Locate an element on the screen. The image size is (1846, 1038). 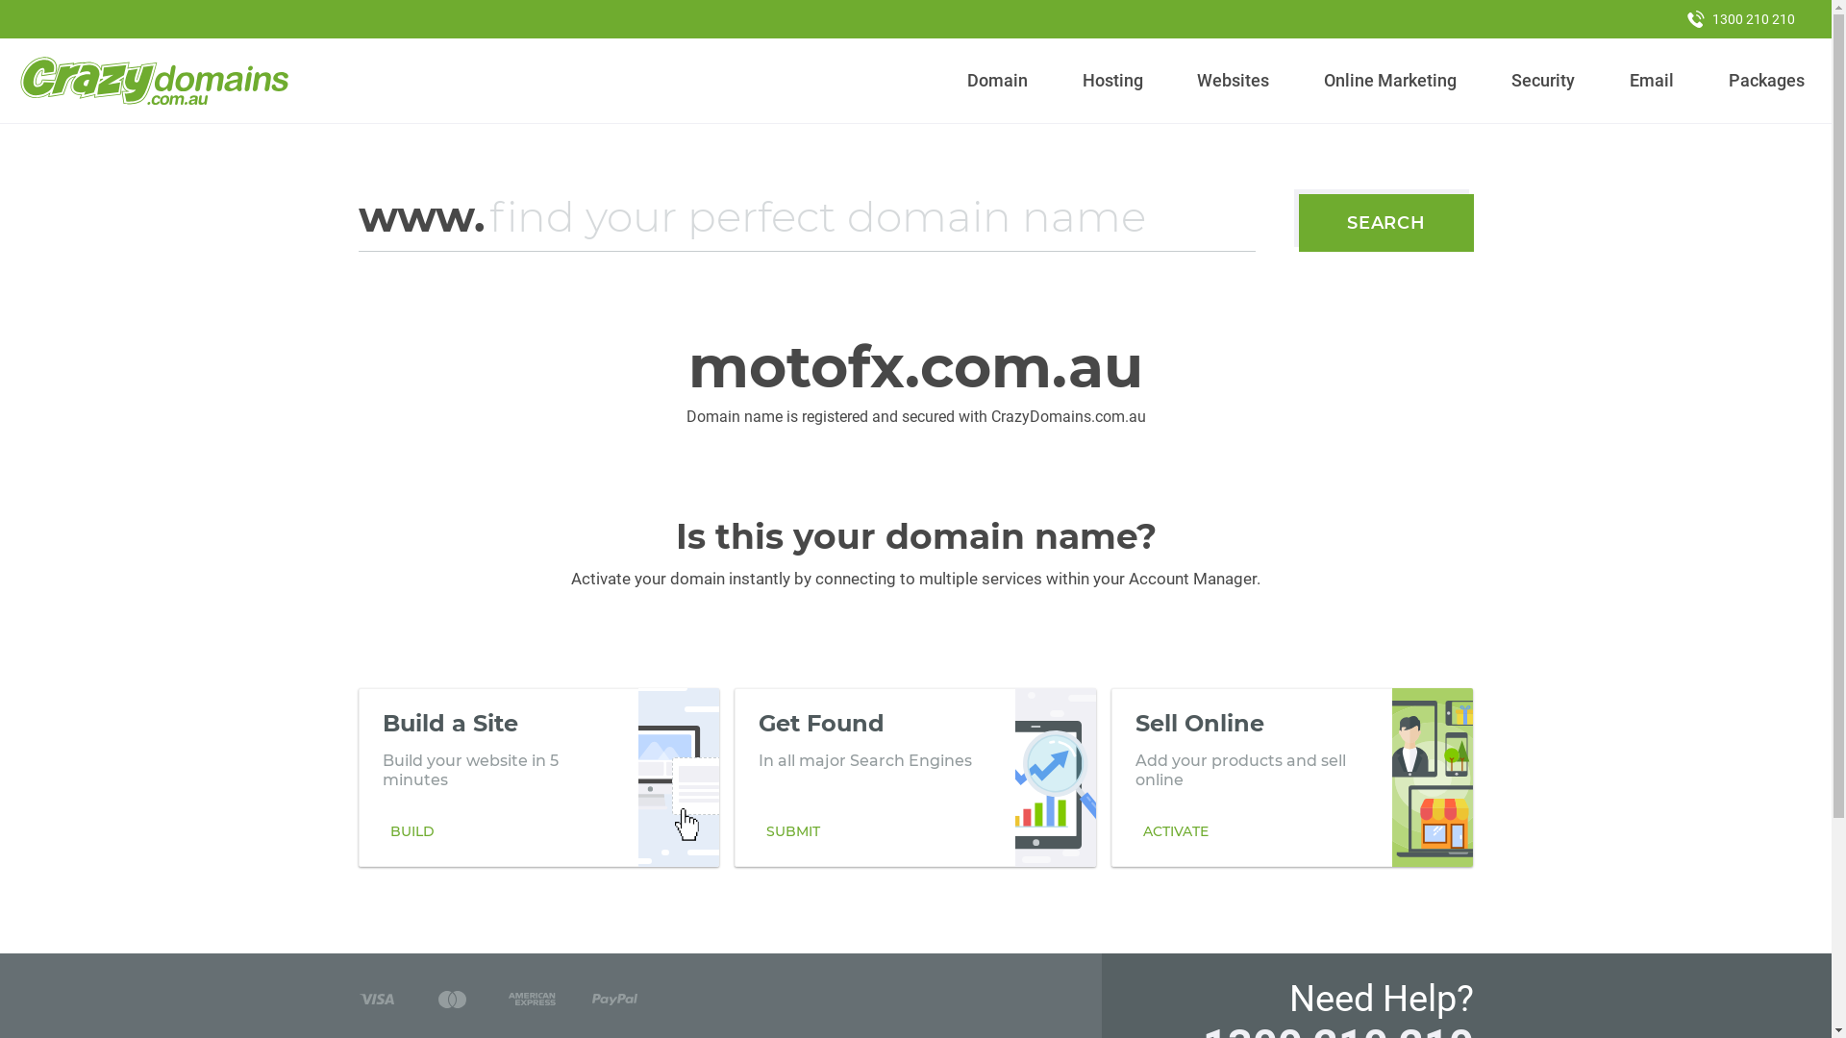
Build a Site
Build your website in 5 minutes
BUILD is located at coordinates (538, 778).